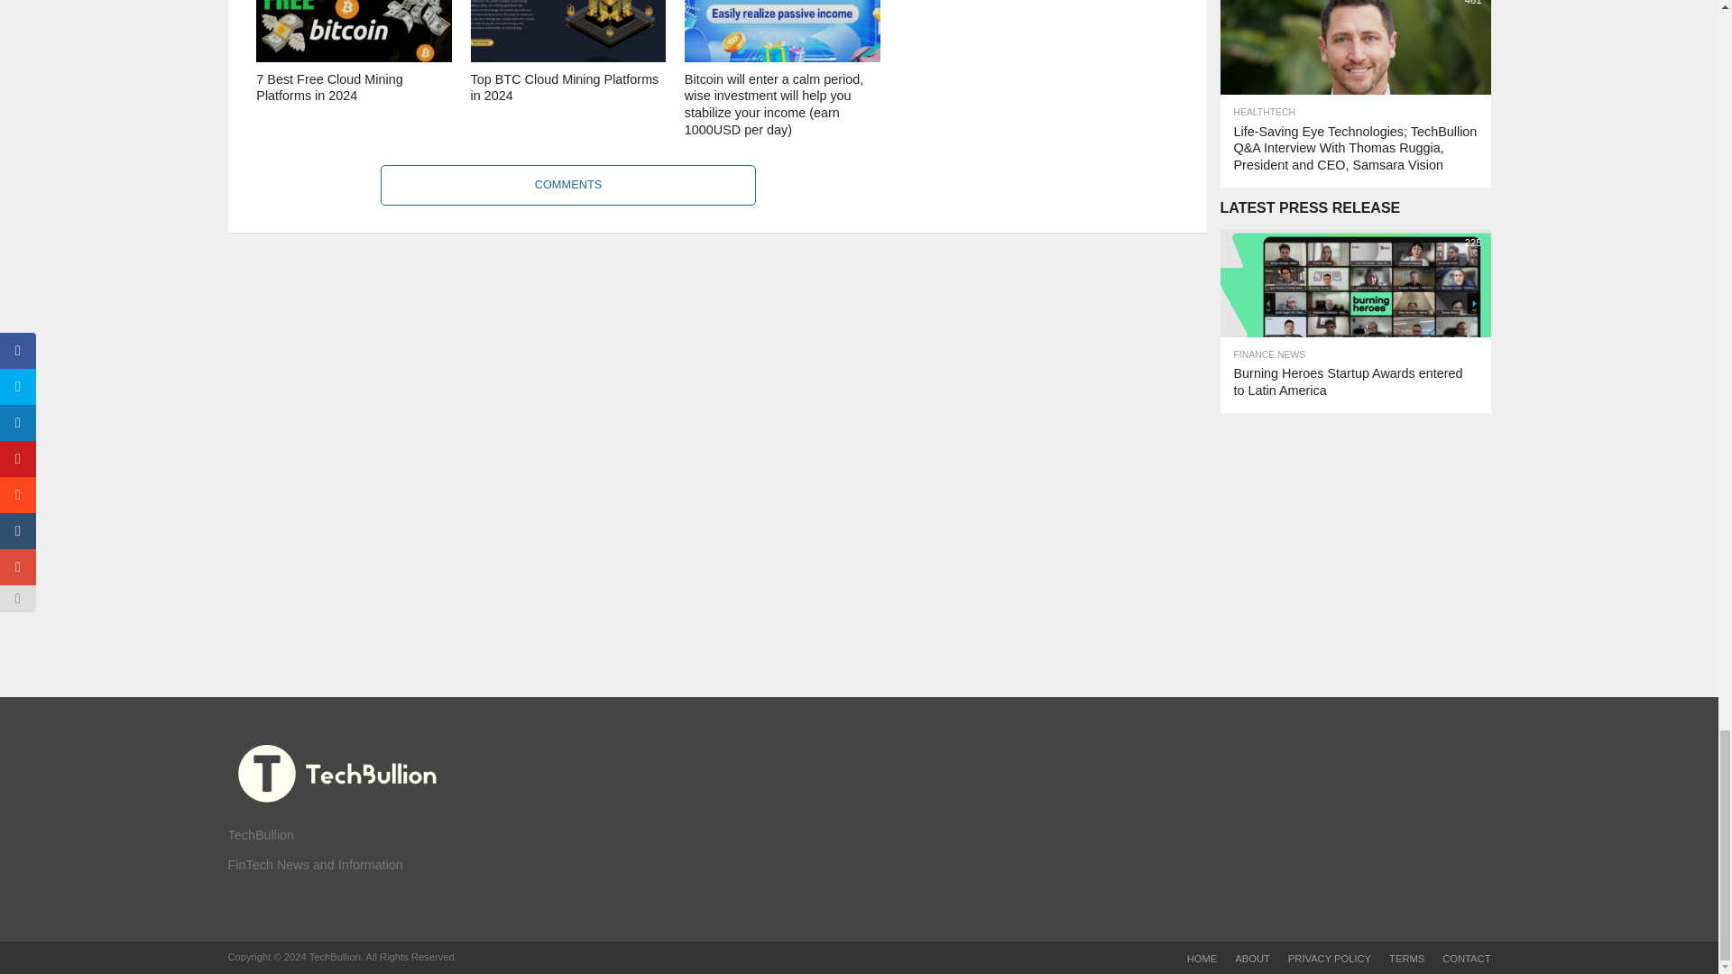 This screenshot has height=974, width=1732. What do you see at coordinates (354, 58) in the screenshot?
I see `7 Best Free Cloud Mining Platforms in 2024` at bounding box center [354, 58].